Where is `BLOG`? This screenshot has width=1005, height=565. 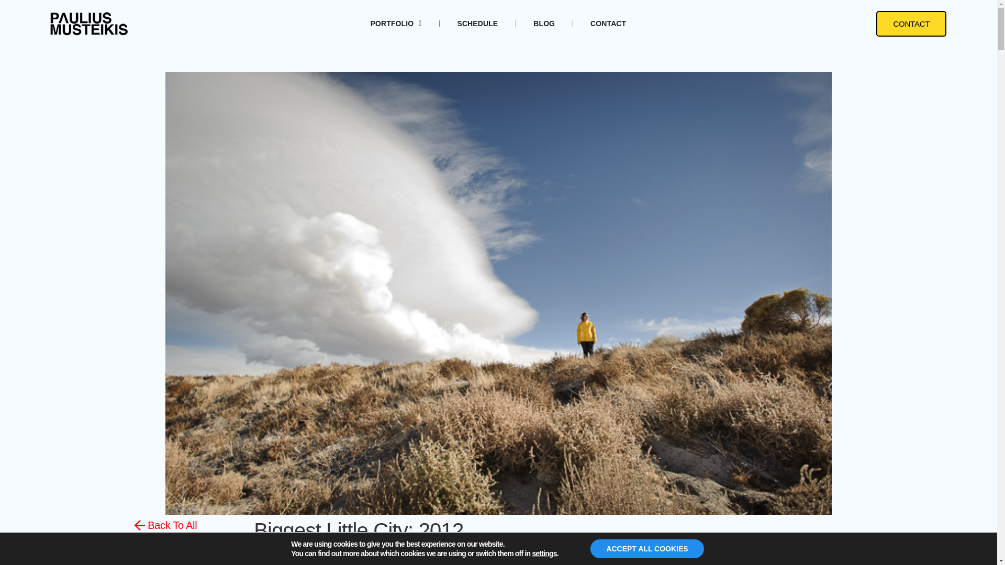
BLOG is located at coordinates (544, 23).